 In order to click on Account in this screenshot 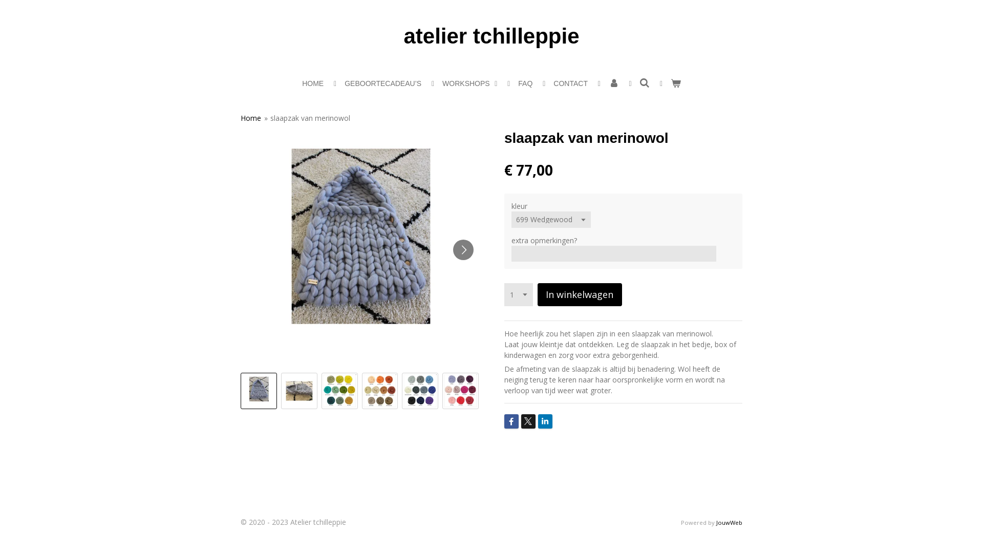, I will do `click(614, 84)`.